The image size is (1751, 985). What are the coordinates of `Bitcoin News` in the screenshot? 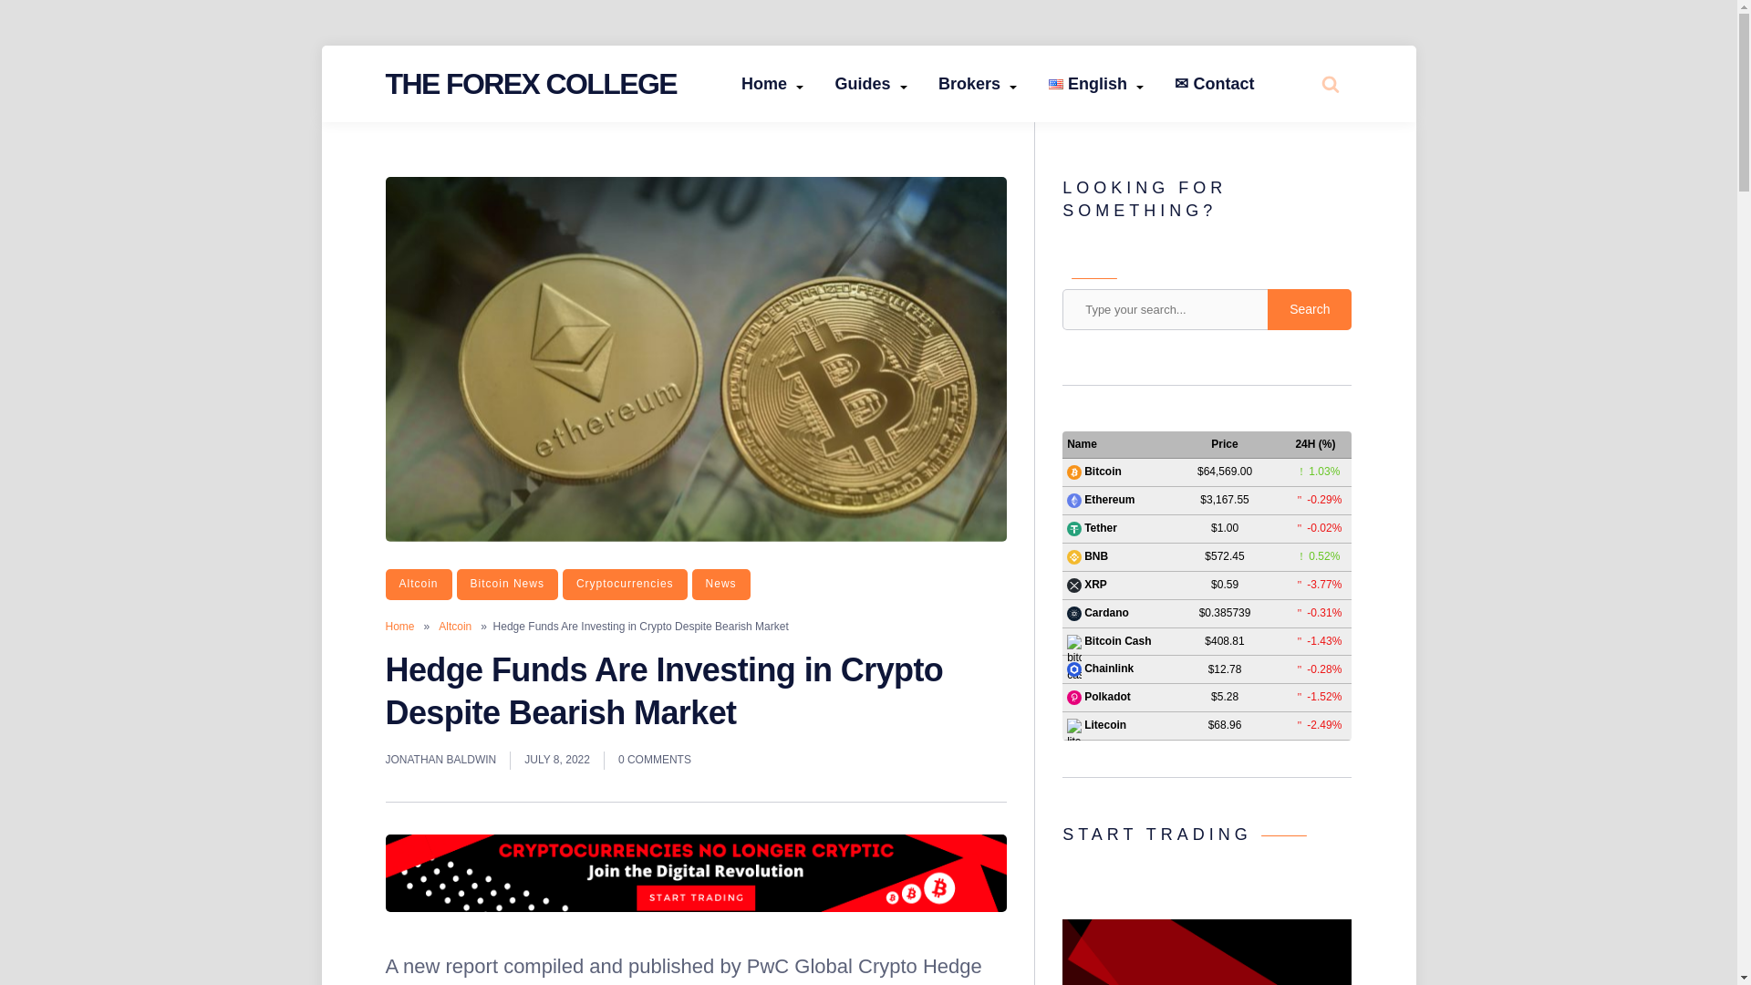 It's located at (507, 584).